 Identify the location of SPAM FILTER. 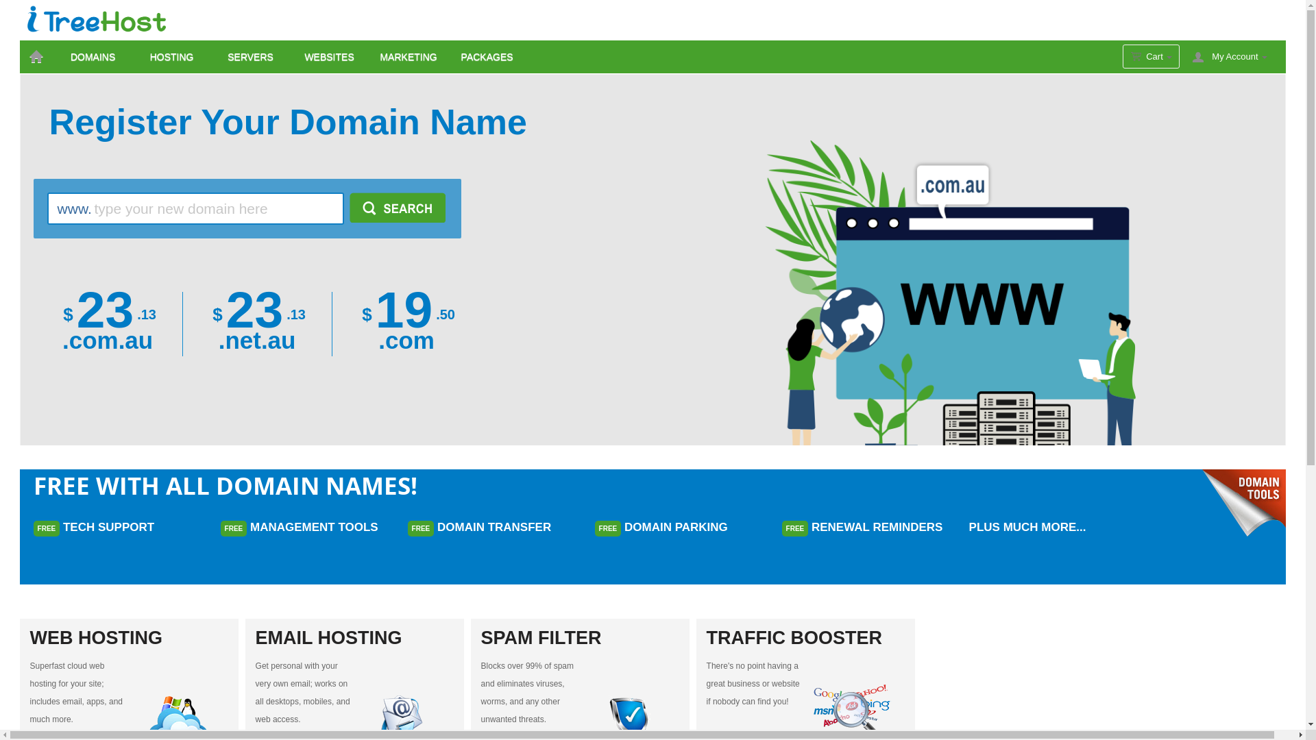
(580, 638).